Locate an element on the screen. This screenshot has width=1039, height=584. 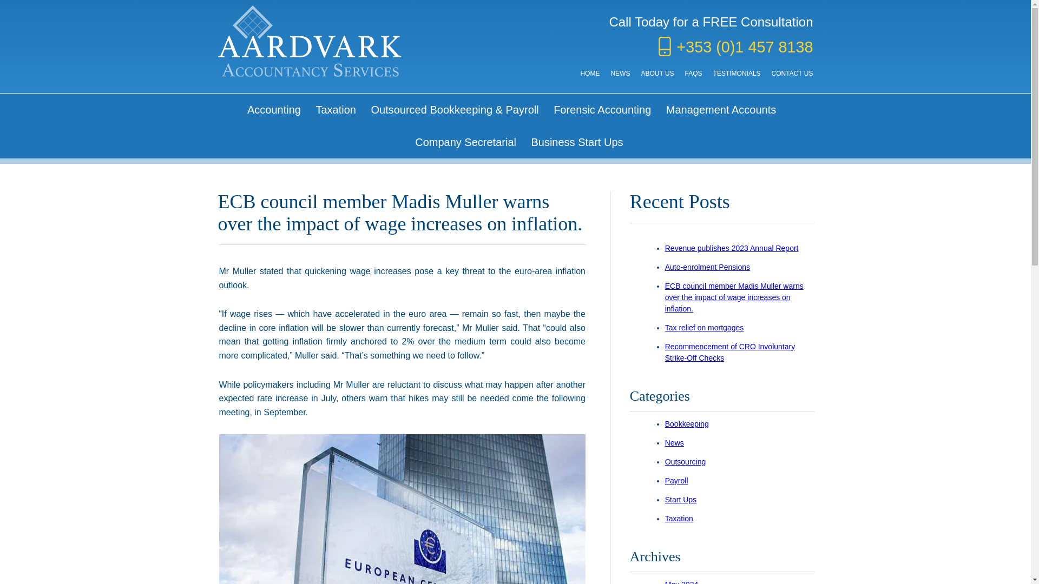
Recommencement of CRO Involuntary Strike-Off Checks is located at coordinates (729, 351).